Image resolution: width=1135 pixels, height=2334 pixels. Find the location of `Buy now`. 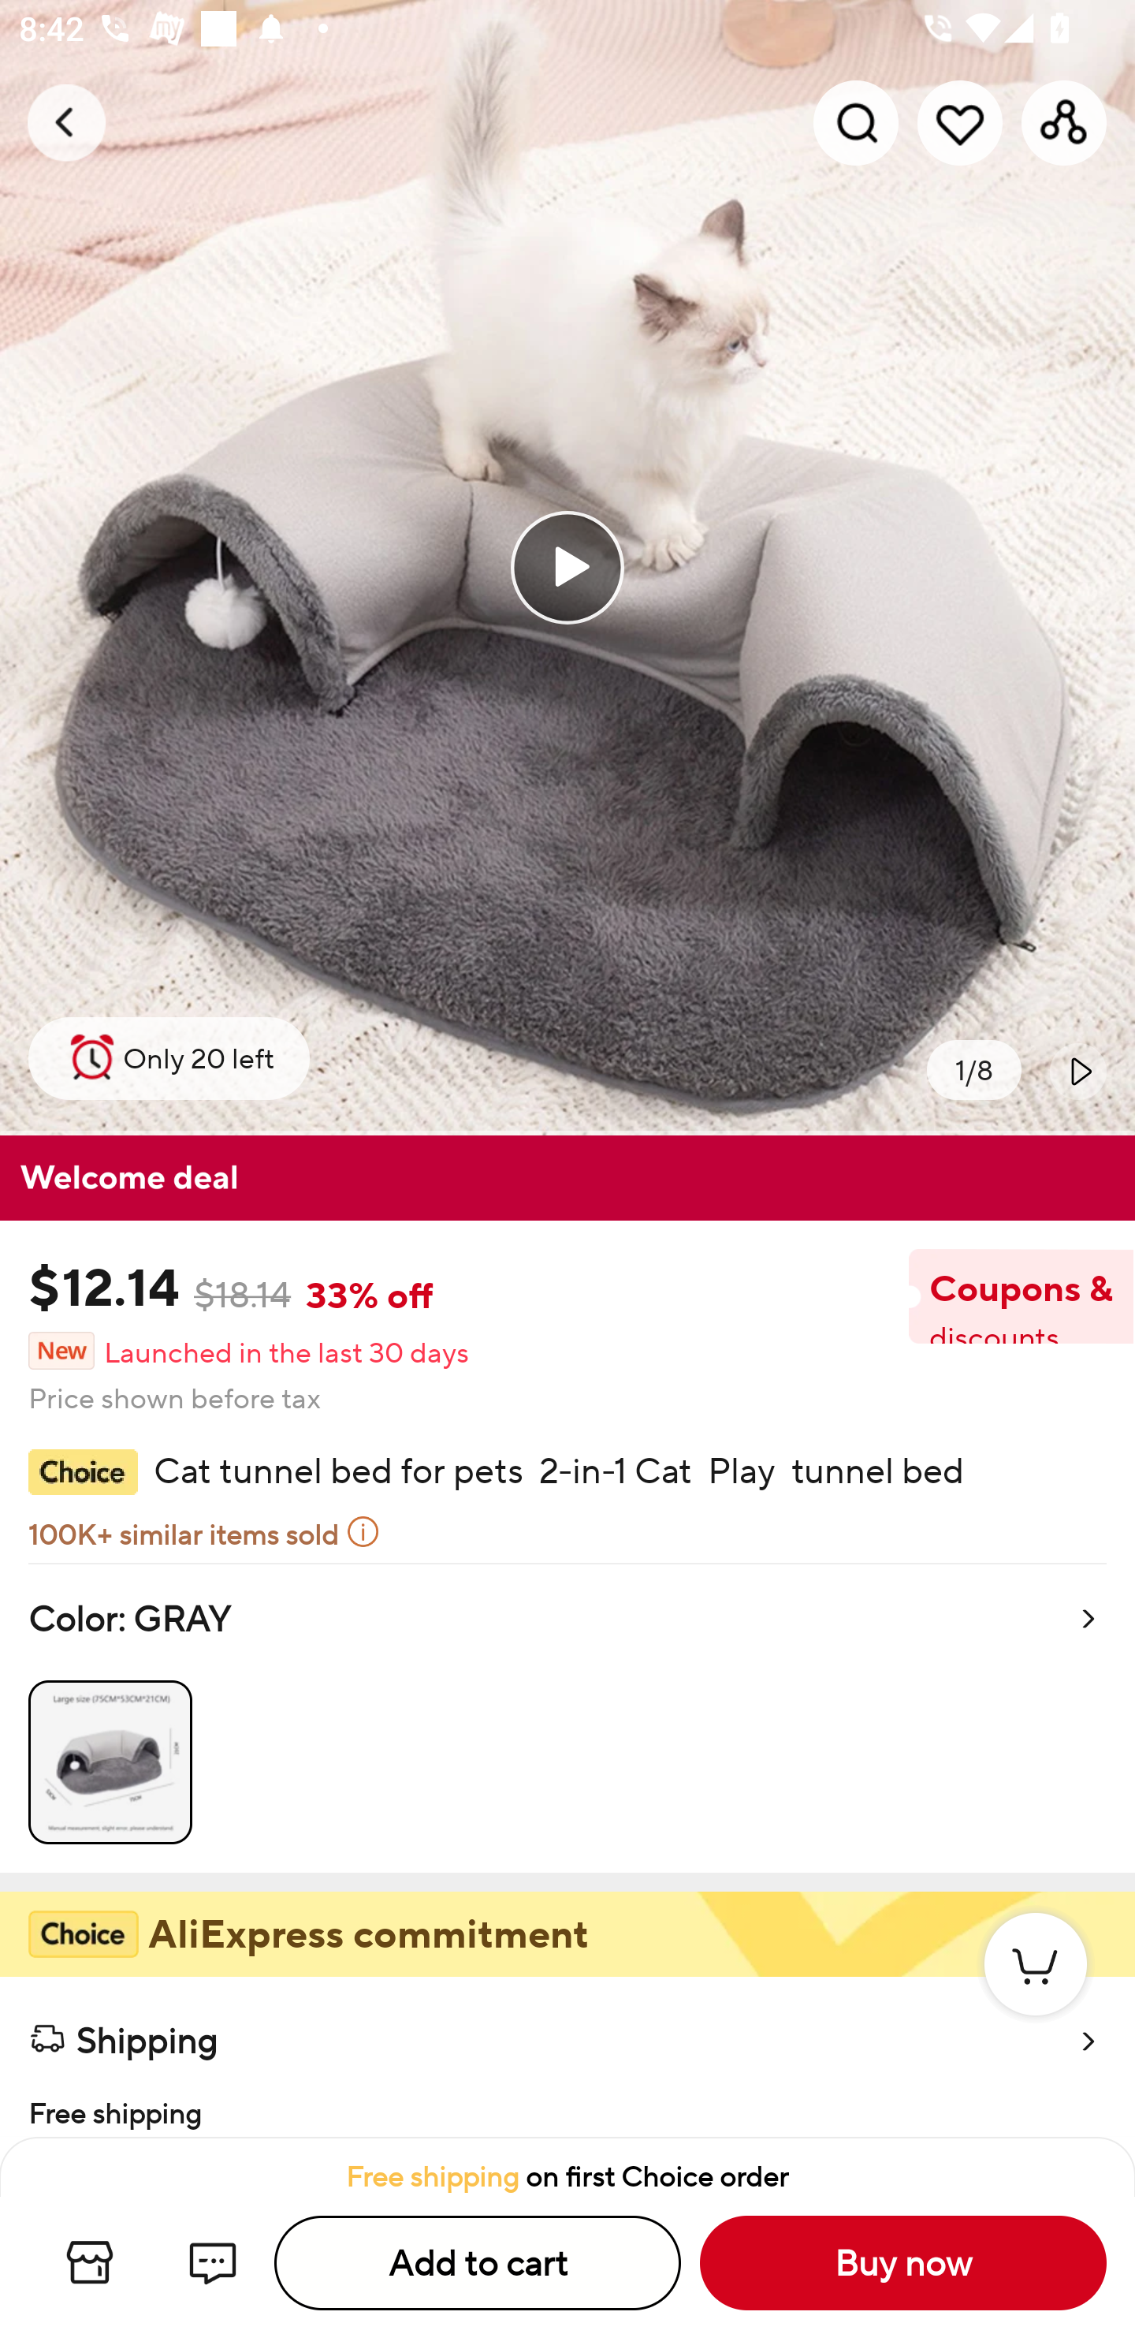

Buy now is located at coordinates (903, 2263).